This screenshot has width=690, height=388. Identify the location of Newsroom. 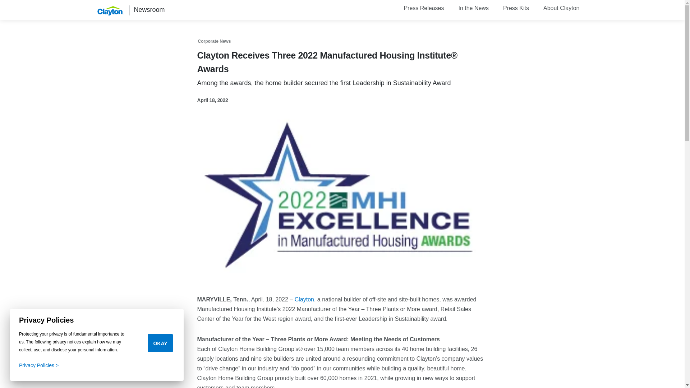
(149, 9).